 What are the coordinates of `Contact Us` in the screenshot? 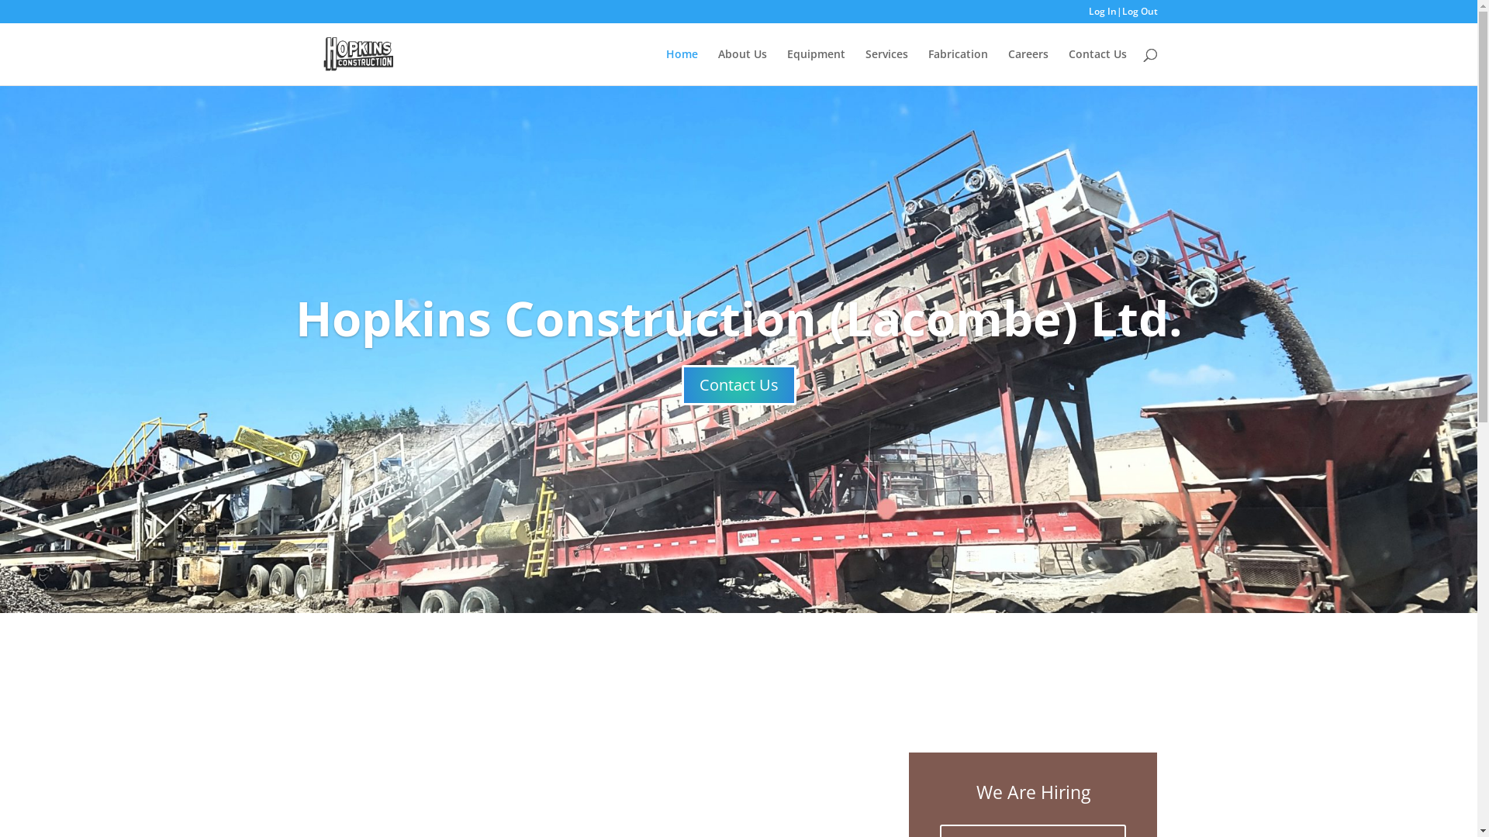 It's located at (1098, 67).